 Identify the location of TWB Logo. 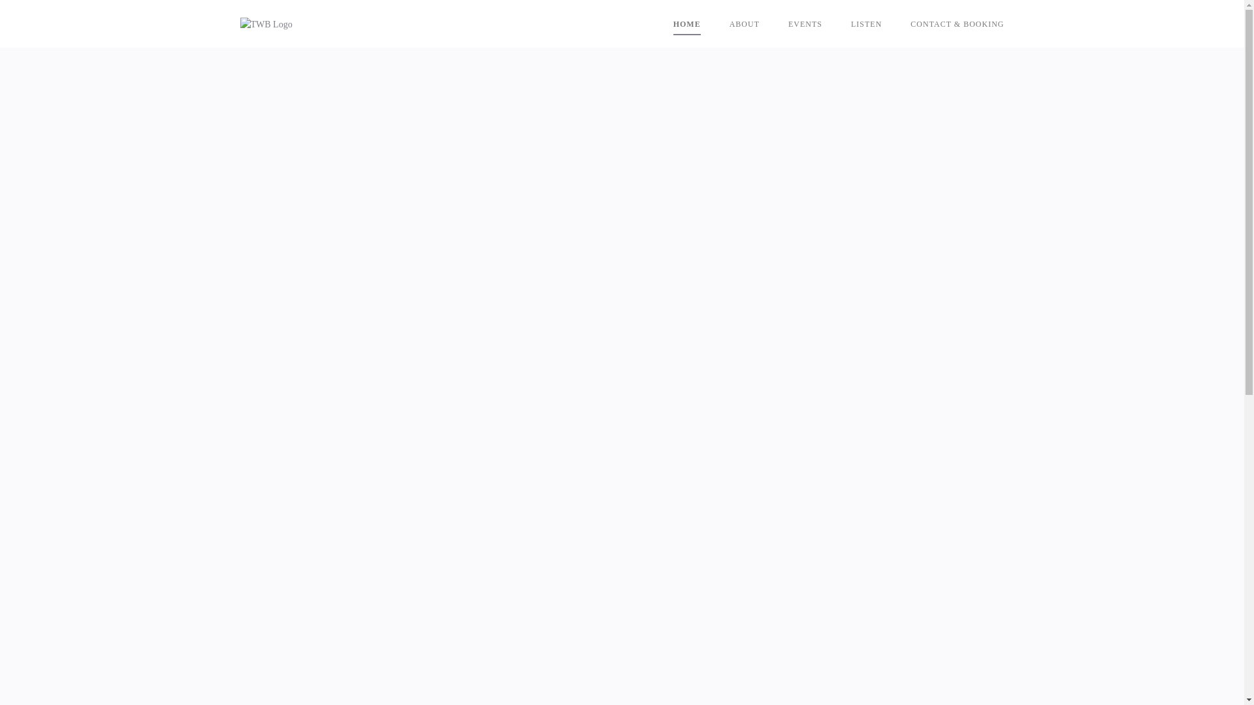
(266, 25).